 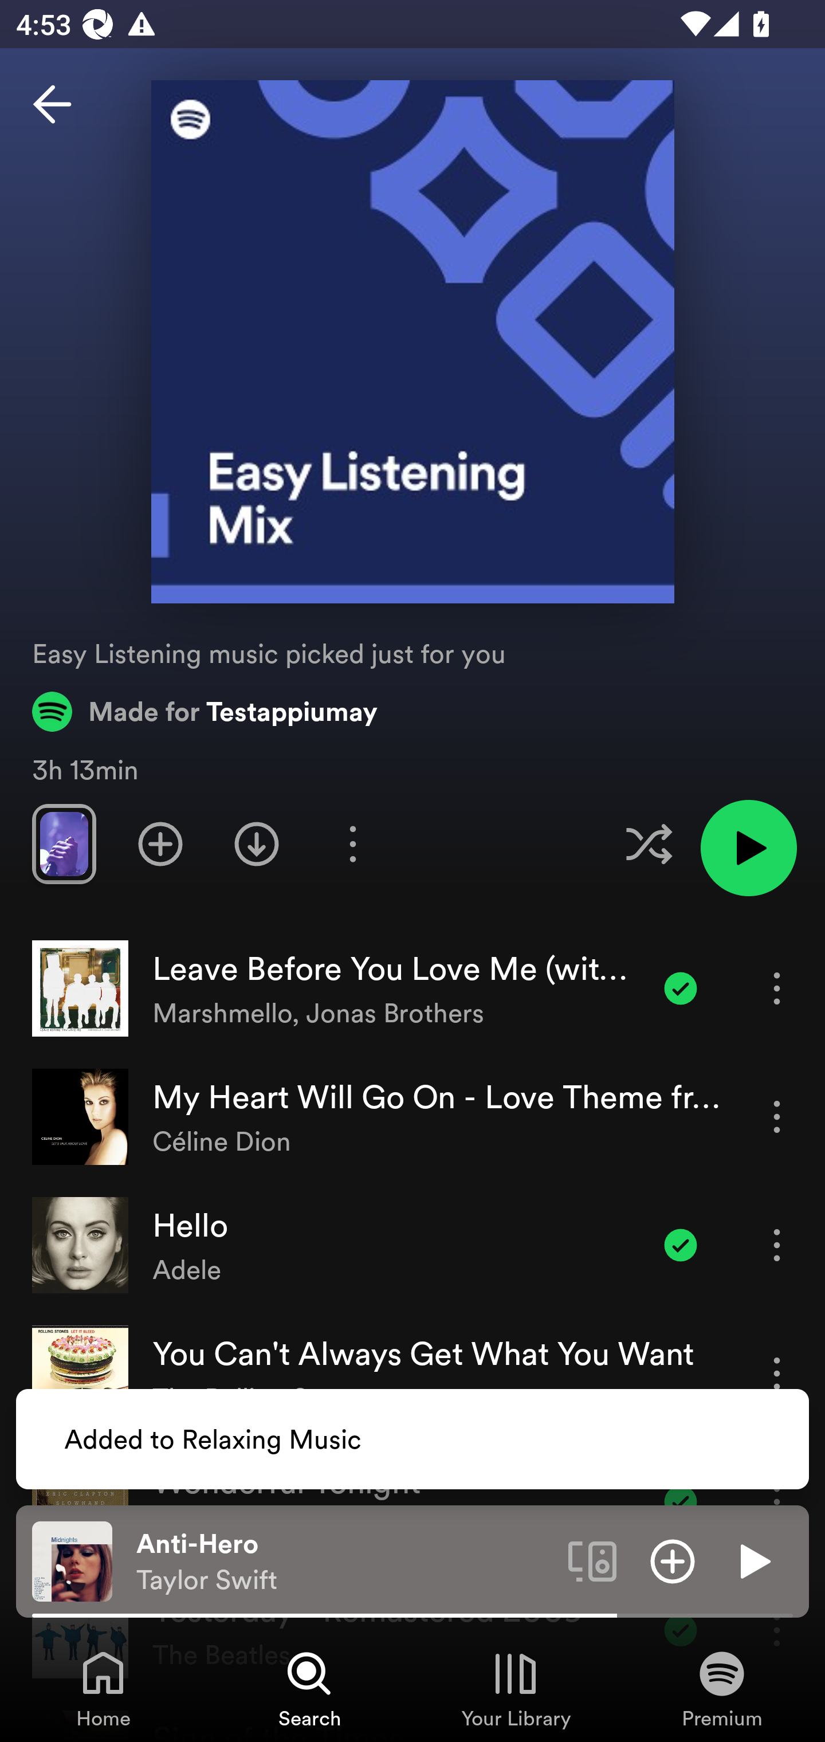 I want to click on Add item, so click(x=673, y=1560).